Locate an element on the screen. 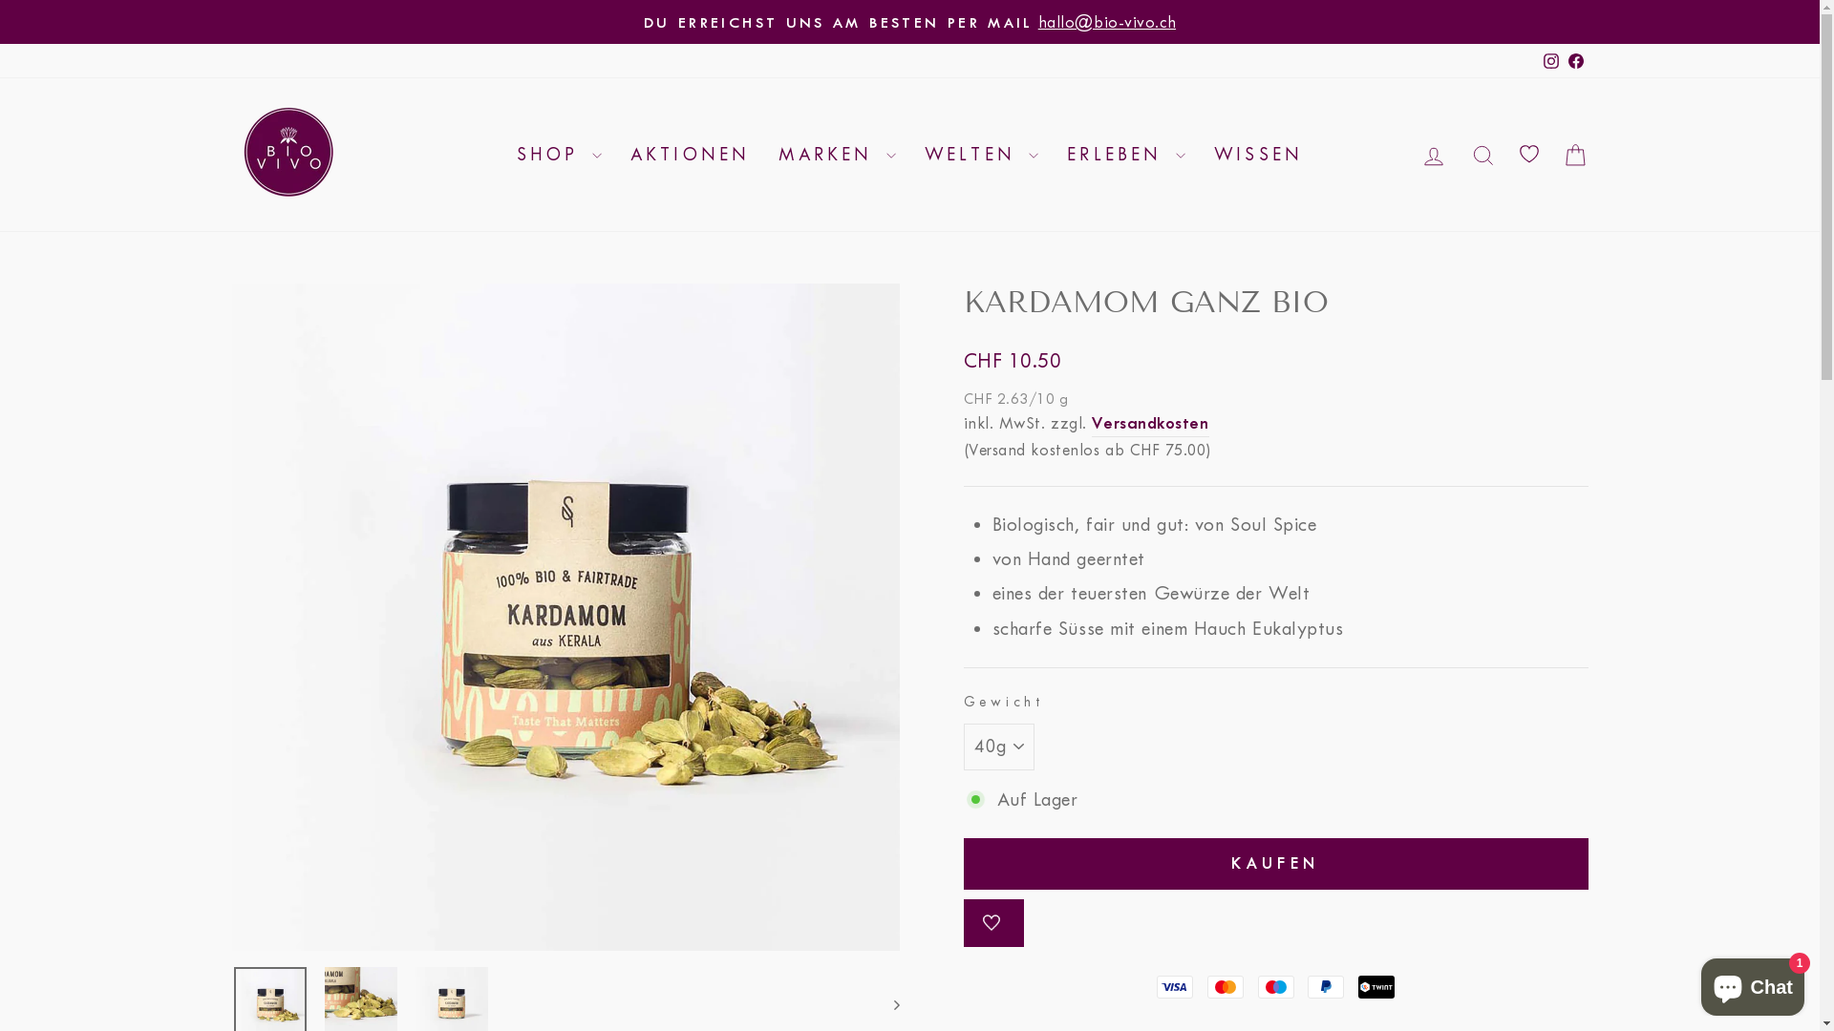 This screenshot has width=1834, height=1031. EINKAUFSWAGEN is located at coordinates (1574, 155).